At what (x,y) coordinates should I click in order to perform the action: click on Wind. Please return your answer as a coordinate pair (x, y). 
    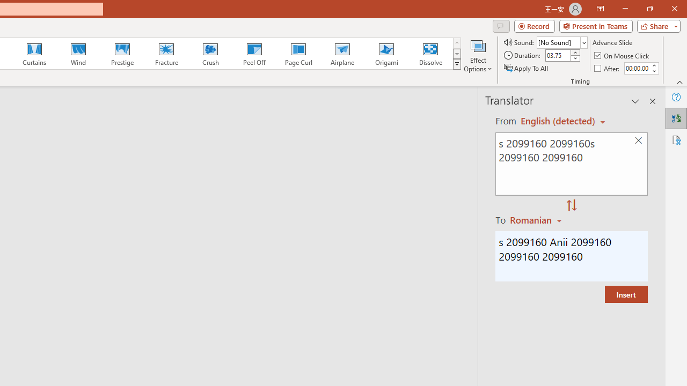
    Looking at the image, I should click on (78, 54).